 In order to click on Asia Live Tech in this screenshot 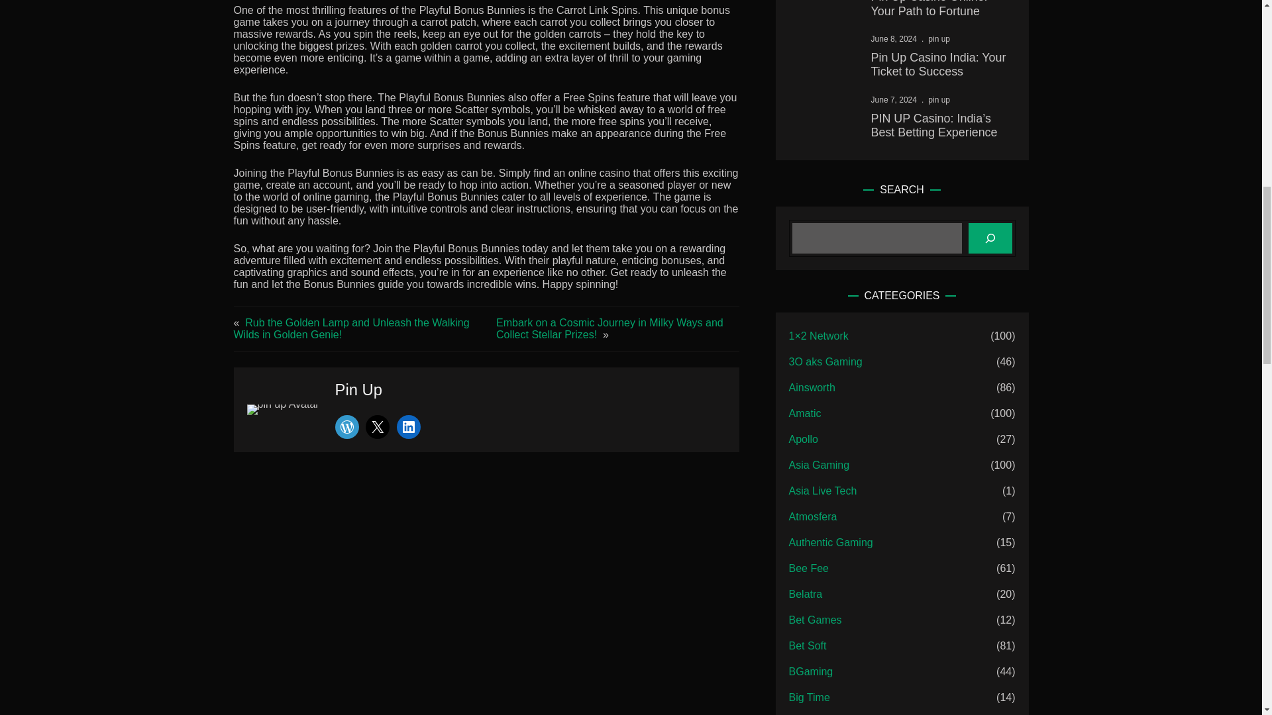, I will do `click(823, 491)`.